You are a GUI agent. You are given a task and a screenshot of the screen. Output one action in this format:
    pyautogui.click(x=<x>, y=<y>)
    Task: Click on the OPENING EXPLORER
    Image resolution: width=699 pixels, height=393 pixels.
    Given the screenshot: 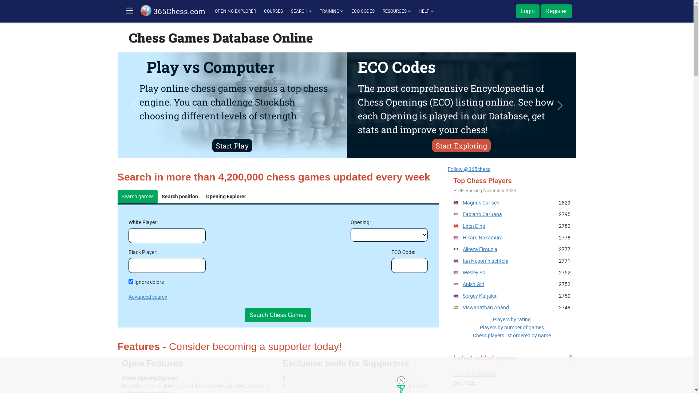 What is the action you would take?
    pyautogui.click(x=235, y=11)
    